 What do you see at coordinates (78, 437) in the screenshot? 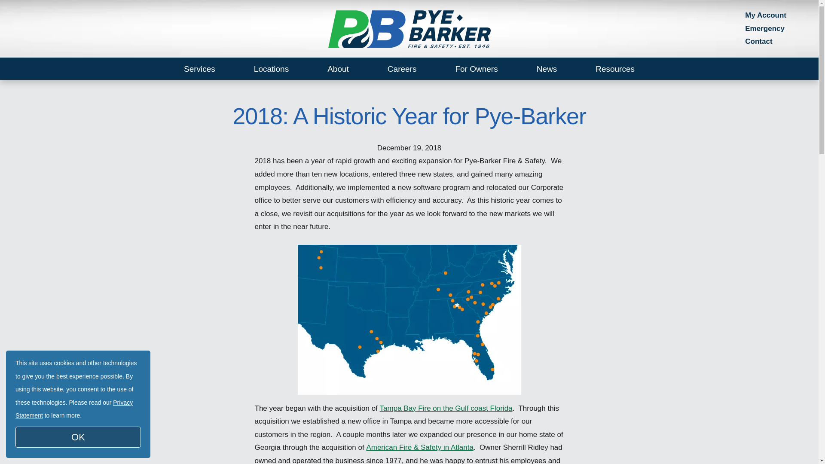
I see `OK` at bounding box center [78, 437].